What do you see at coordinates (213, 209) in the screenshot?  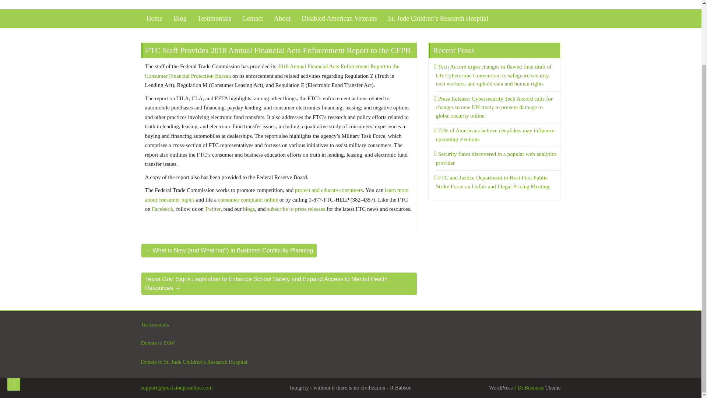 I see `Twitter` at bounding box center [213, 209].